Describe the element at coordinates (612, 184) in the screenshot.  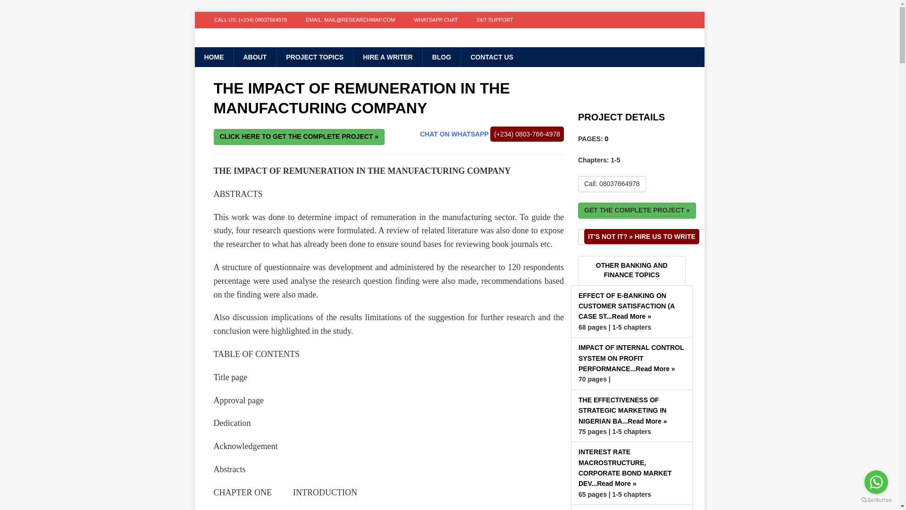
I see `Call: 08037664978` at that location.